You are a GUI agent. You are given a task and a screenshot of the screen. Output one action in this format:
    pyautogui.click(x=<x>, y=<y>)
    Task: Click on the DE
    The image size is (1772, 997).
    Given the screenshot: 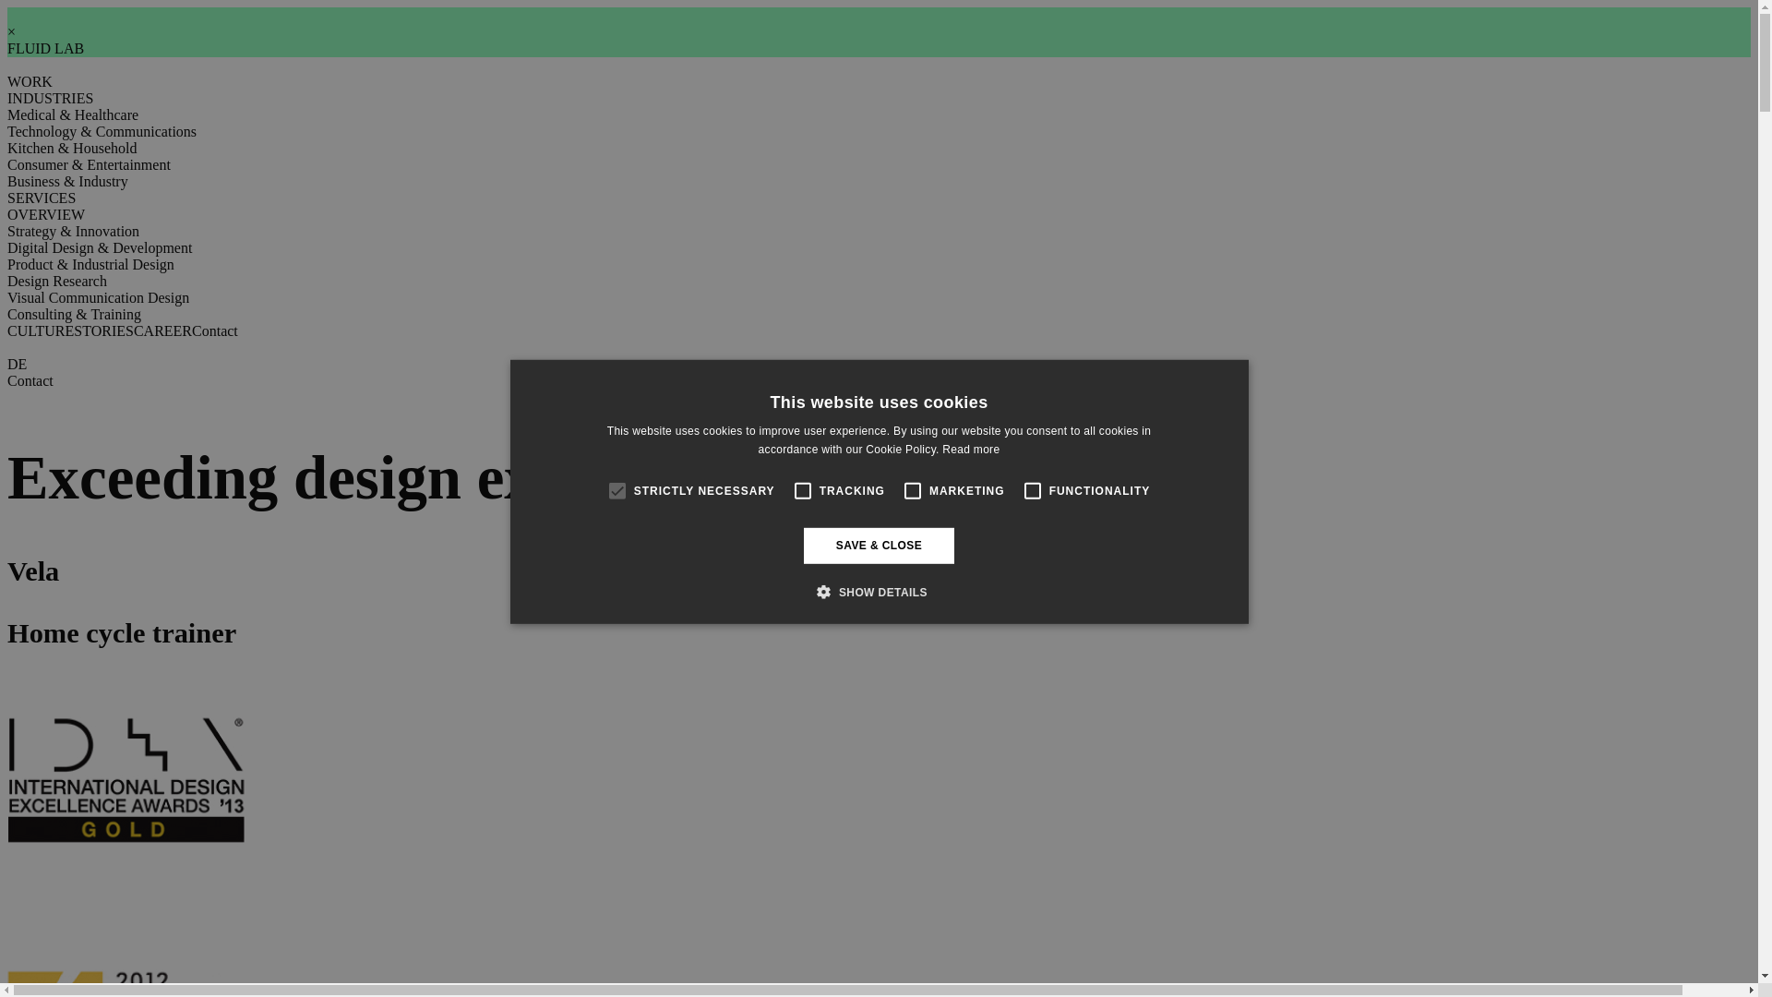 What is the action you would take?
    pyautogui.click(x=17, y=364)
    